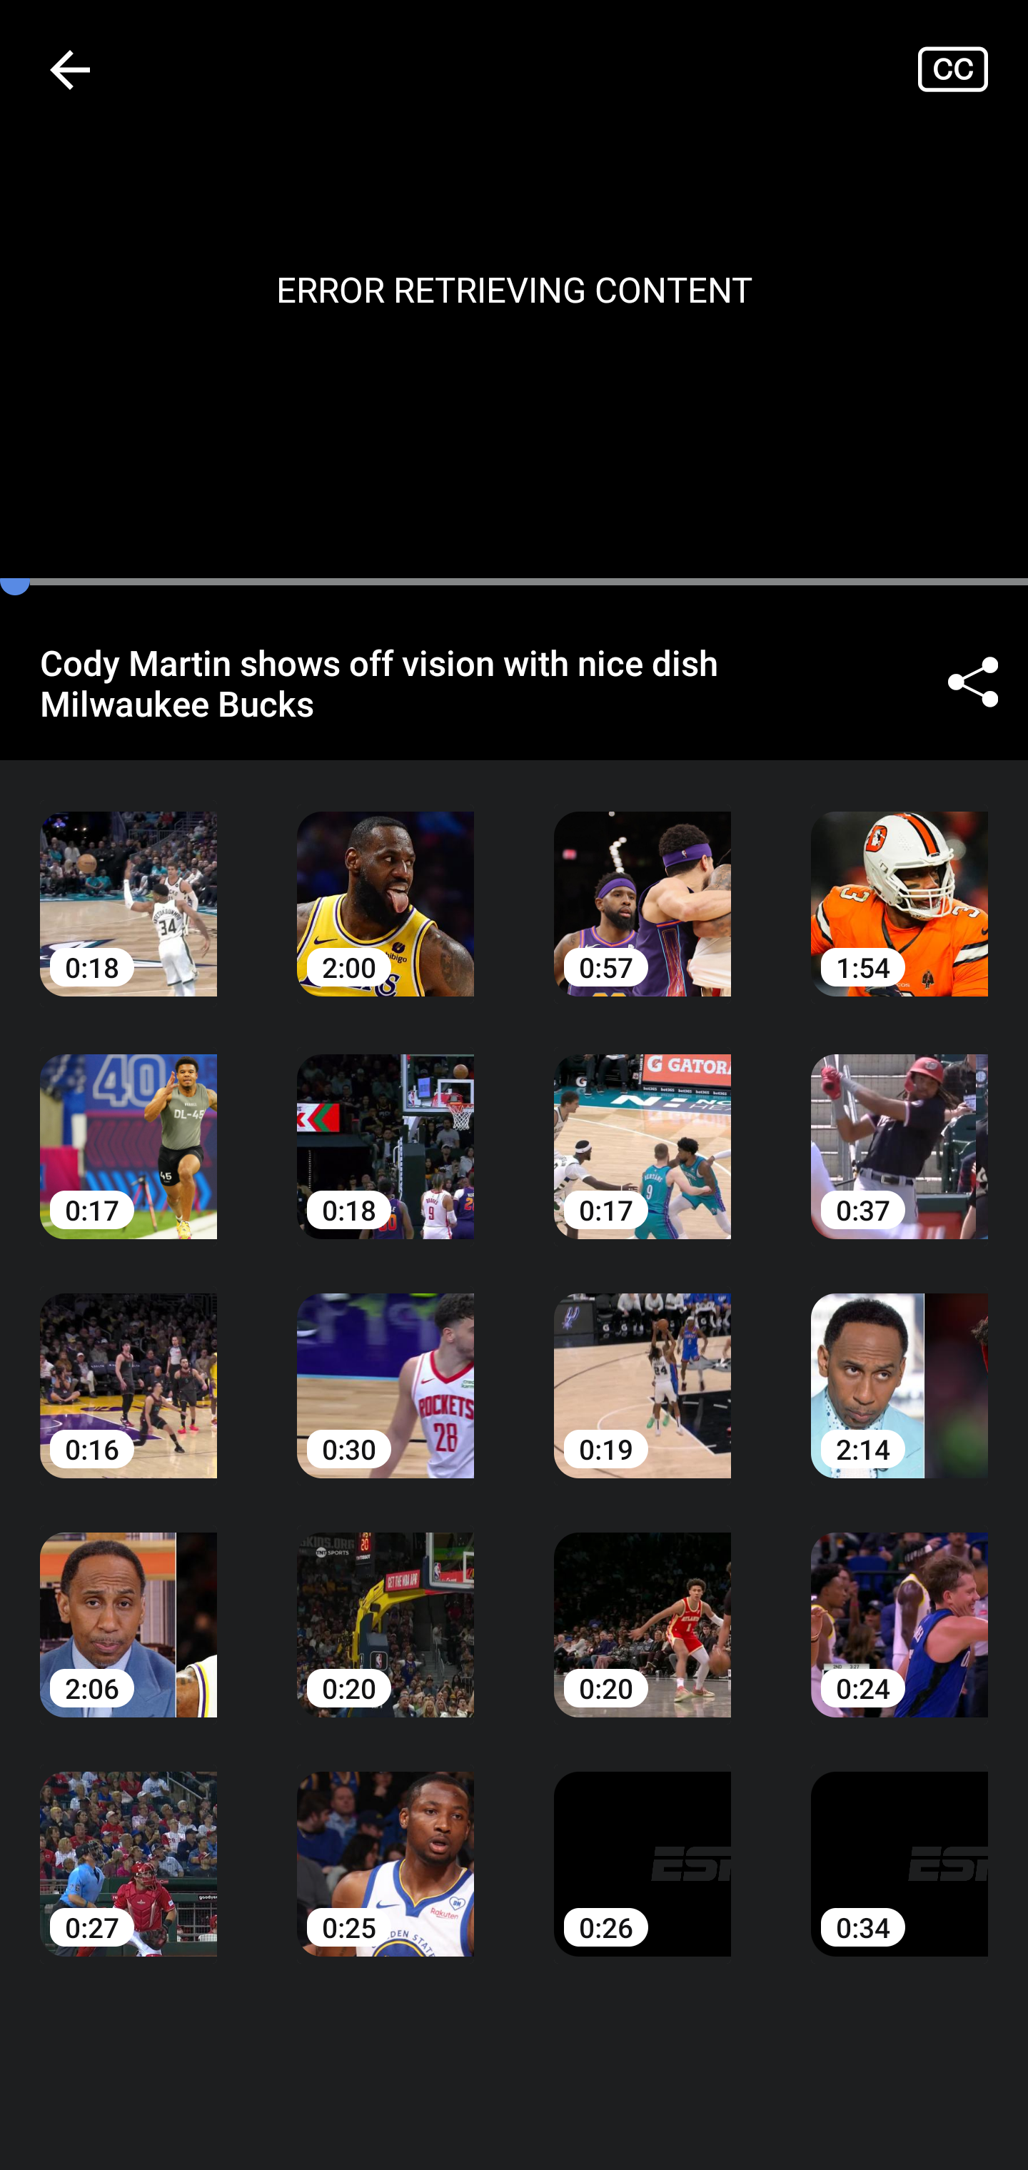 This screenshot has width=1028, height=2170. Describe the element at coordinates (128, 1366) in the screenshot. I see `0:16` at that location.